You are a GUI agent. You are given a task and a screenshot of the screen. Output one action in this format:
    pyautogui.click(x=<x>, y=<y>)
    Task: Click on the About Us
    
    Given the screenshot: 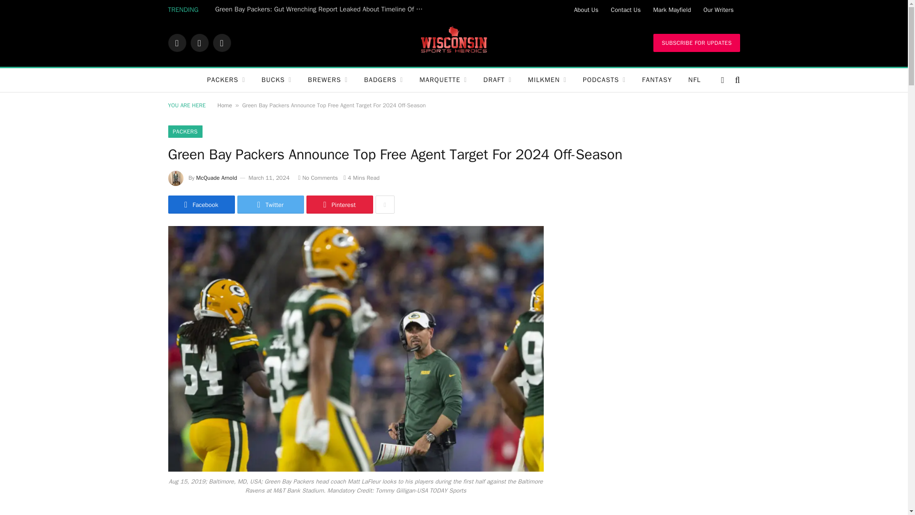 What is the action you would take?
    pyautogui.click(x=585, y=10)
    